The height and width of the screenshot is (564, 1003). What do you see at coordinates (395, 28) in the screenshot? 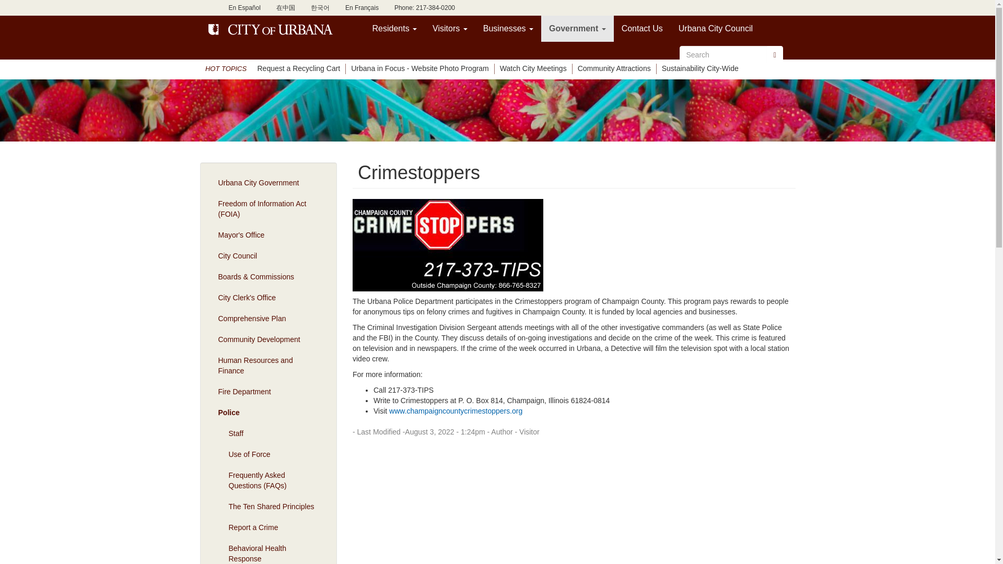
I see `Visit the main landing page for Residents.` at bounding box center [395, 28].